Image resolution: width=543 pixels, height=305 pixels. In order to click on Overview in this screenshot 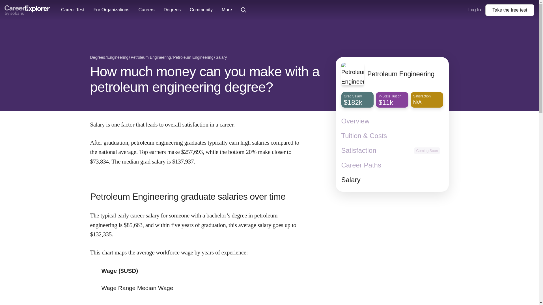, I will do `click(392, 121)`.